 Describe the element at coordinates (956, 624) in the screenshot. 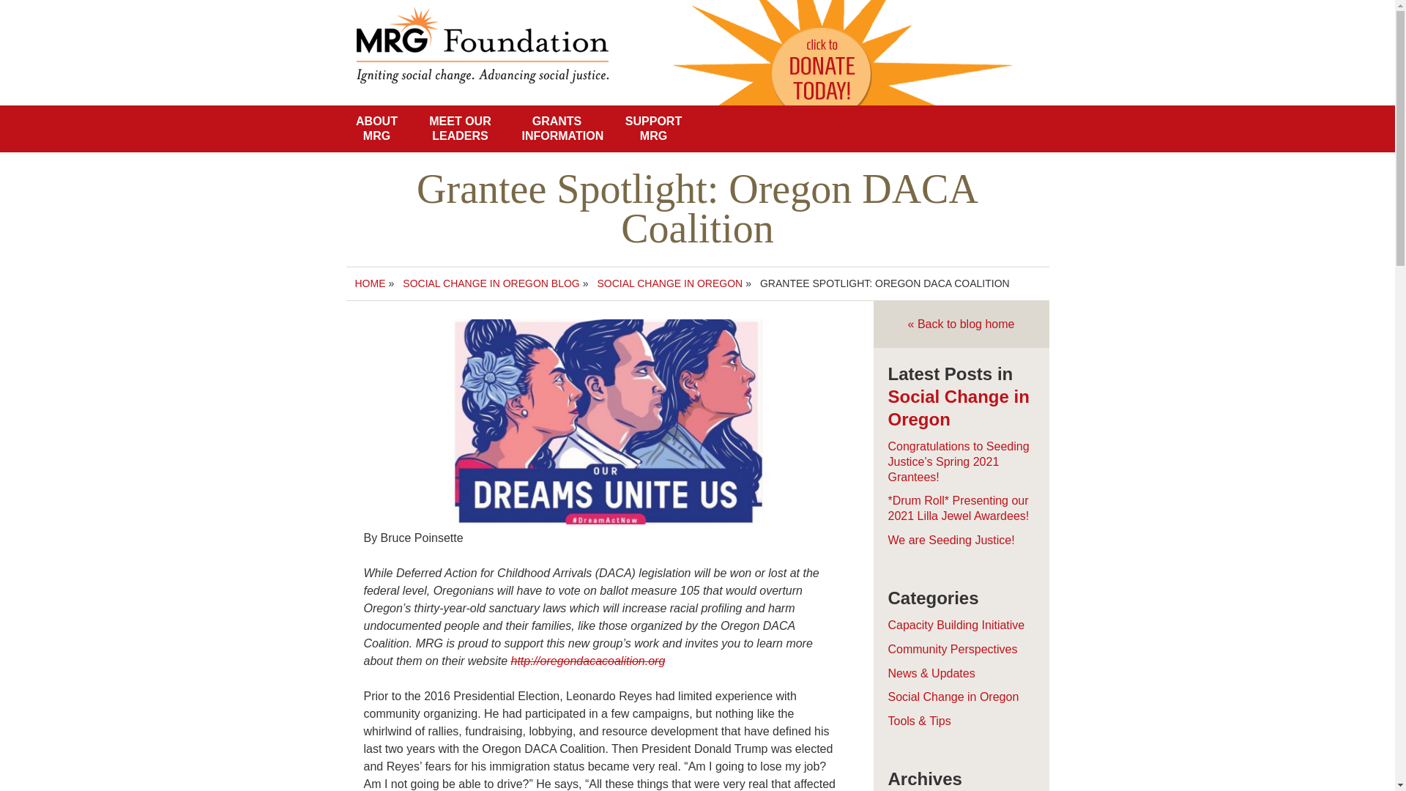

I see `Capacity Building Initiative` at that location.